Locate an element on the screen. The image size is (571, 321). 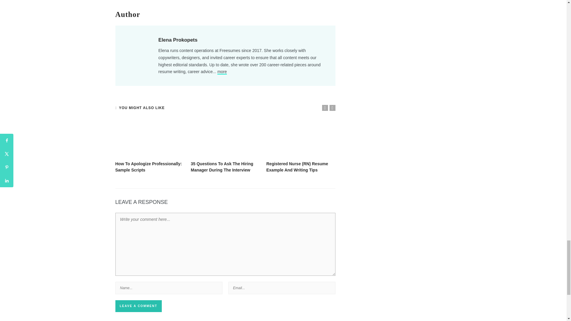
35 Questions to Ask the Hiring Manager During the Interview is located at coordinates (225, 138).